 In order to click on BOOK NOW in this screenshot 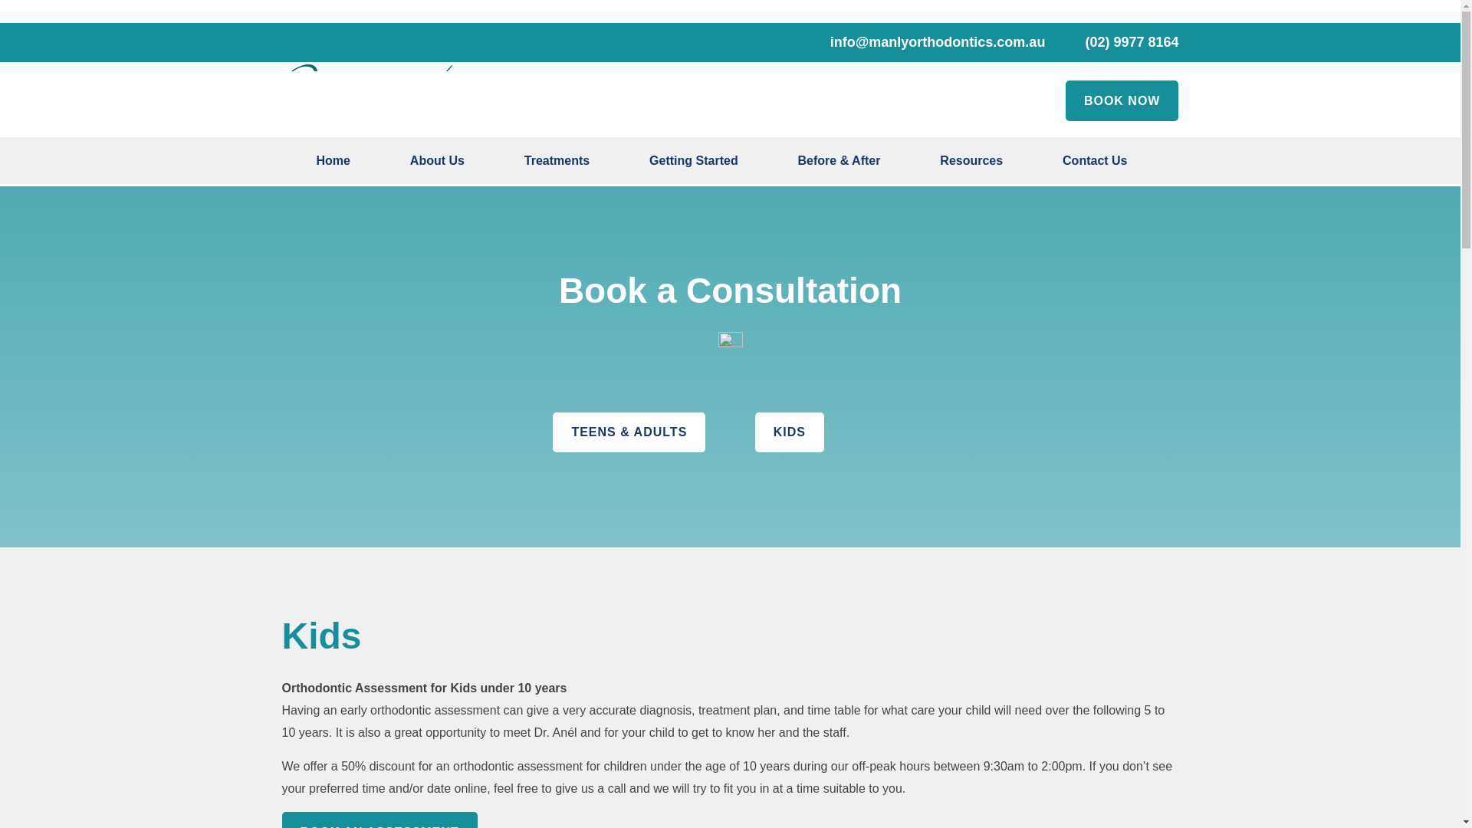, I will do `click(1122, 100)`.